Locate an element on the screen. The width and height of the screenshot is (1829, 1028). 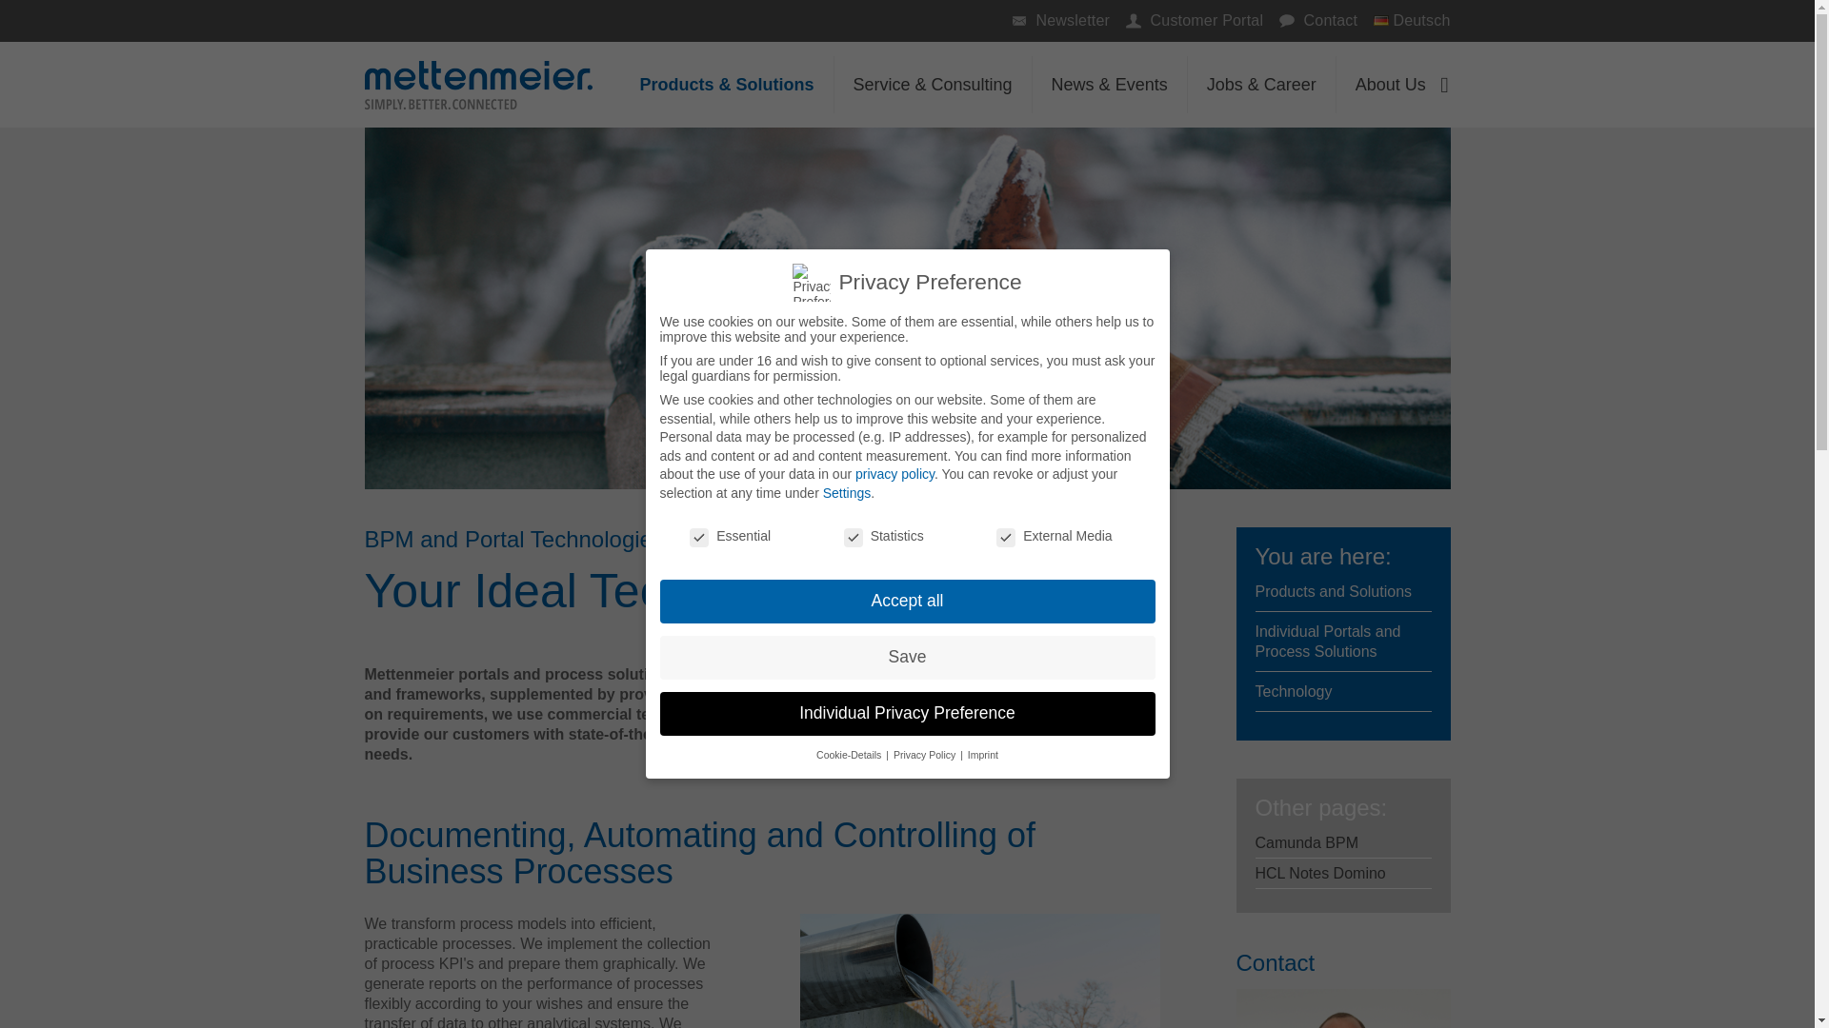
Customer portal is located at coordinates (1134, 21).